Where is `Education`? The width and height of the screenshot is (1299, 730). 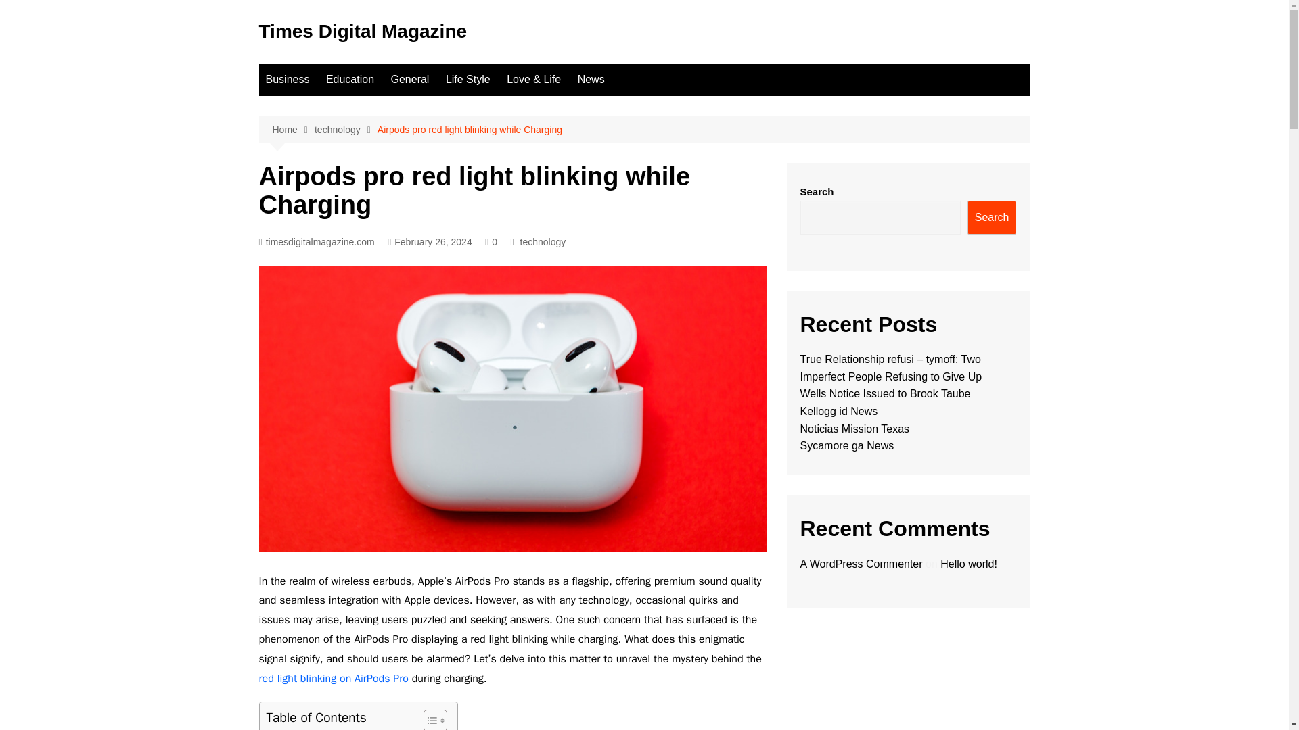 Education is located at coordinates (350, 79).